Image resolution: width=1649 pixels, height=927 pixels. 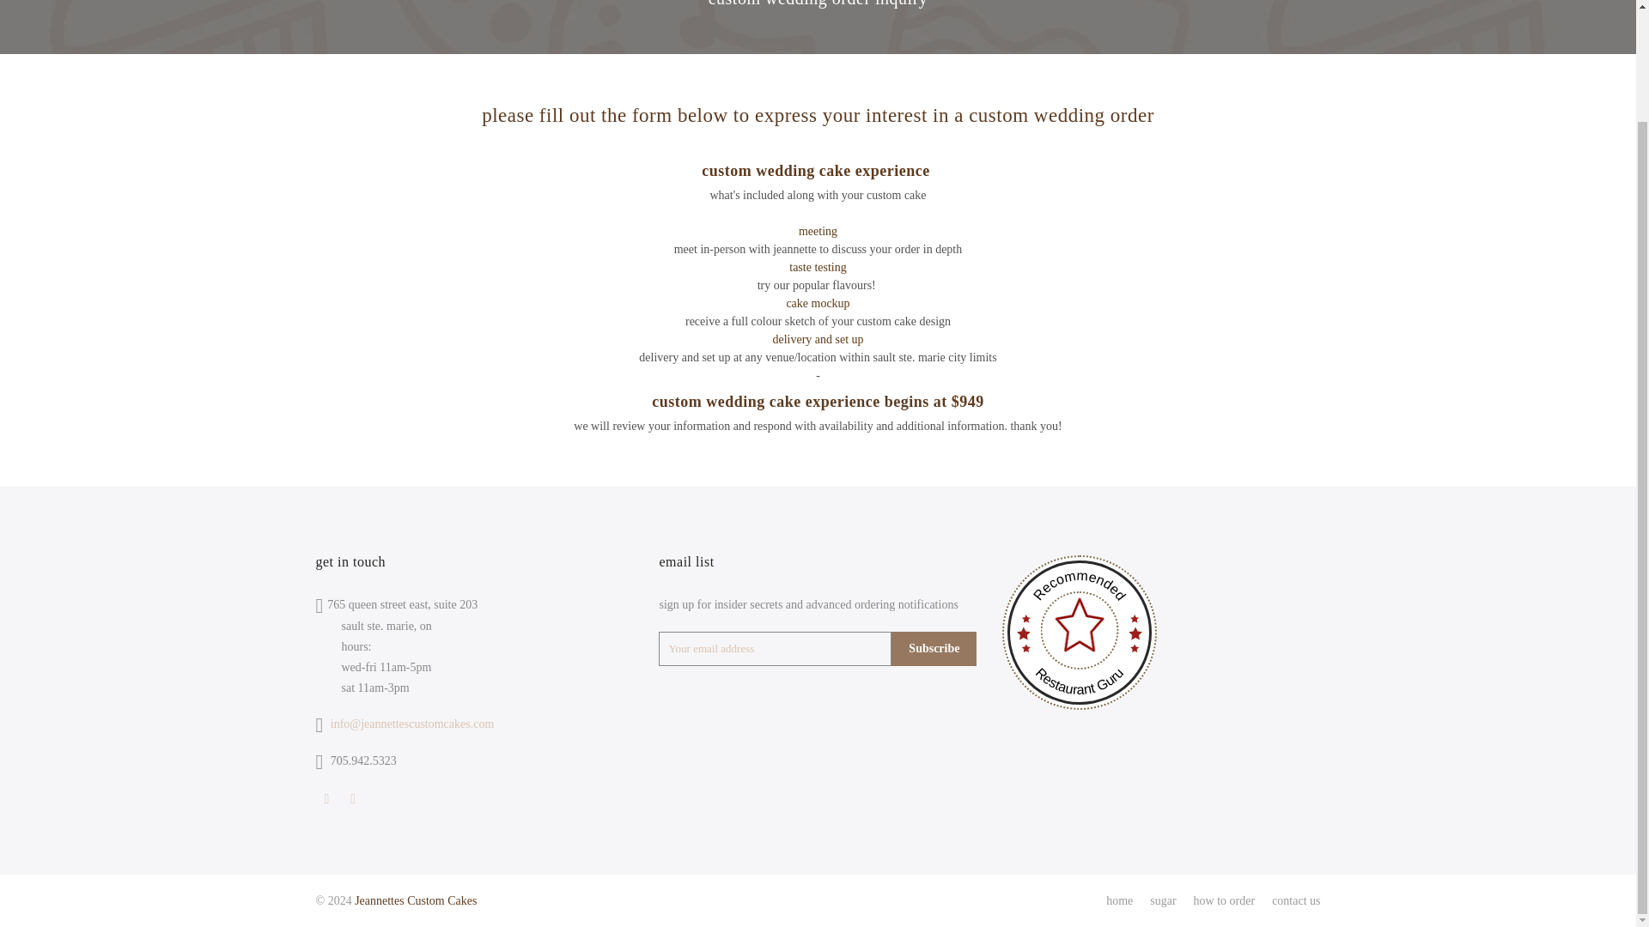 What do you see at coordinates (1120, 901) in the screenshot?
I see `home` at bounding box center [1120, 901].